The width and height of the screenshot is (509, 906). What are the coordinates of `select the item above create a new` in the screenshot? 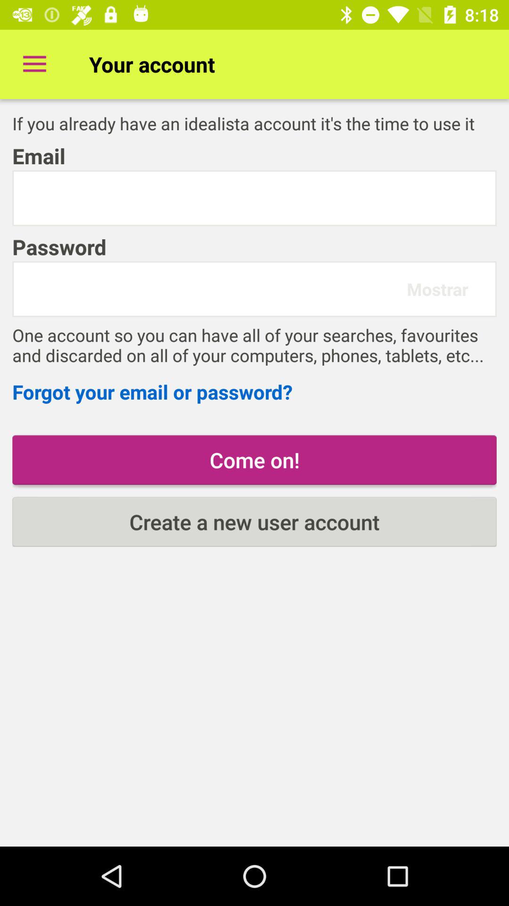 It's located at (254, 460).